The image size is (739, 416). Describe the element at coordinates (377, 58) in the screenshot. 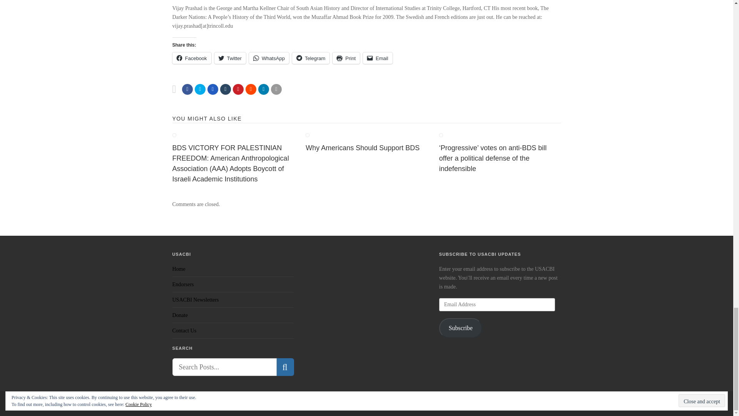

I see `Click to email a link to a friend` at that location.